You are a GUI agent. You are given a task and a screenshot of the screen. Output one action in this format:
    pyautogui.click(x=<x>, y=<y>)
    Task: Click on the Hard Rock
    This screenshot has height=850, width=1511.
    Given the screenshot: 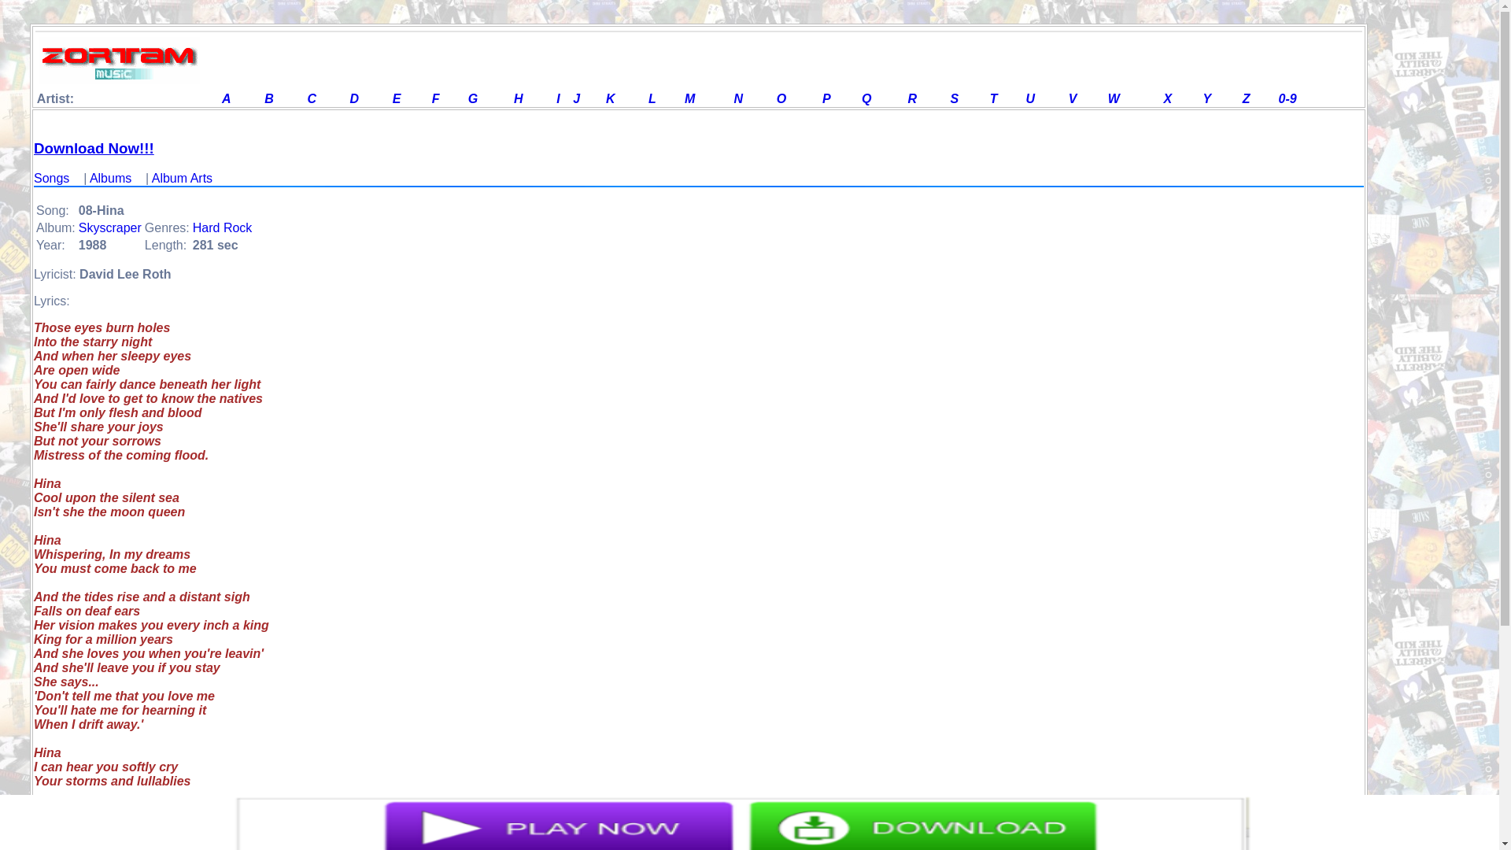 What is the action you would take?
    pyautogui.click(x=222, y=227)
    